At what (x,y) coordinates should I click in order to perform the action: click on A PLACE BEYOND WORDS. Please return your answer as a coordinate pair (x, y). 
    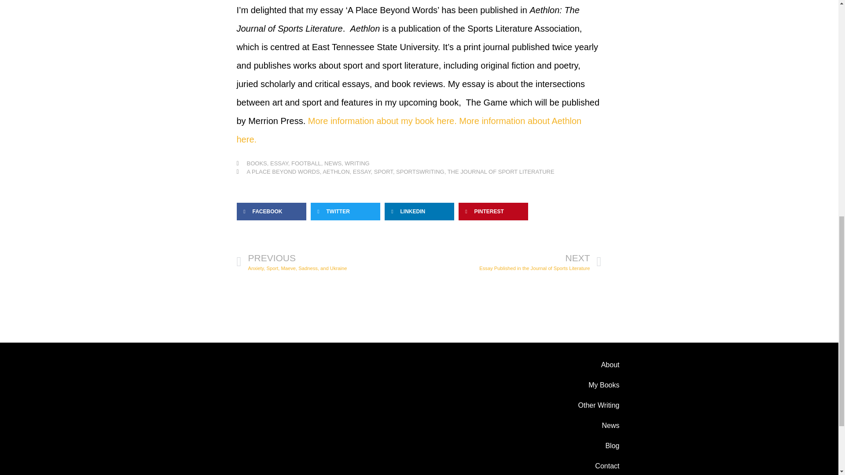
    Looking at the image, I should click on (357, 163).